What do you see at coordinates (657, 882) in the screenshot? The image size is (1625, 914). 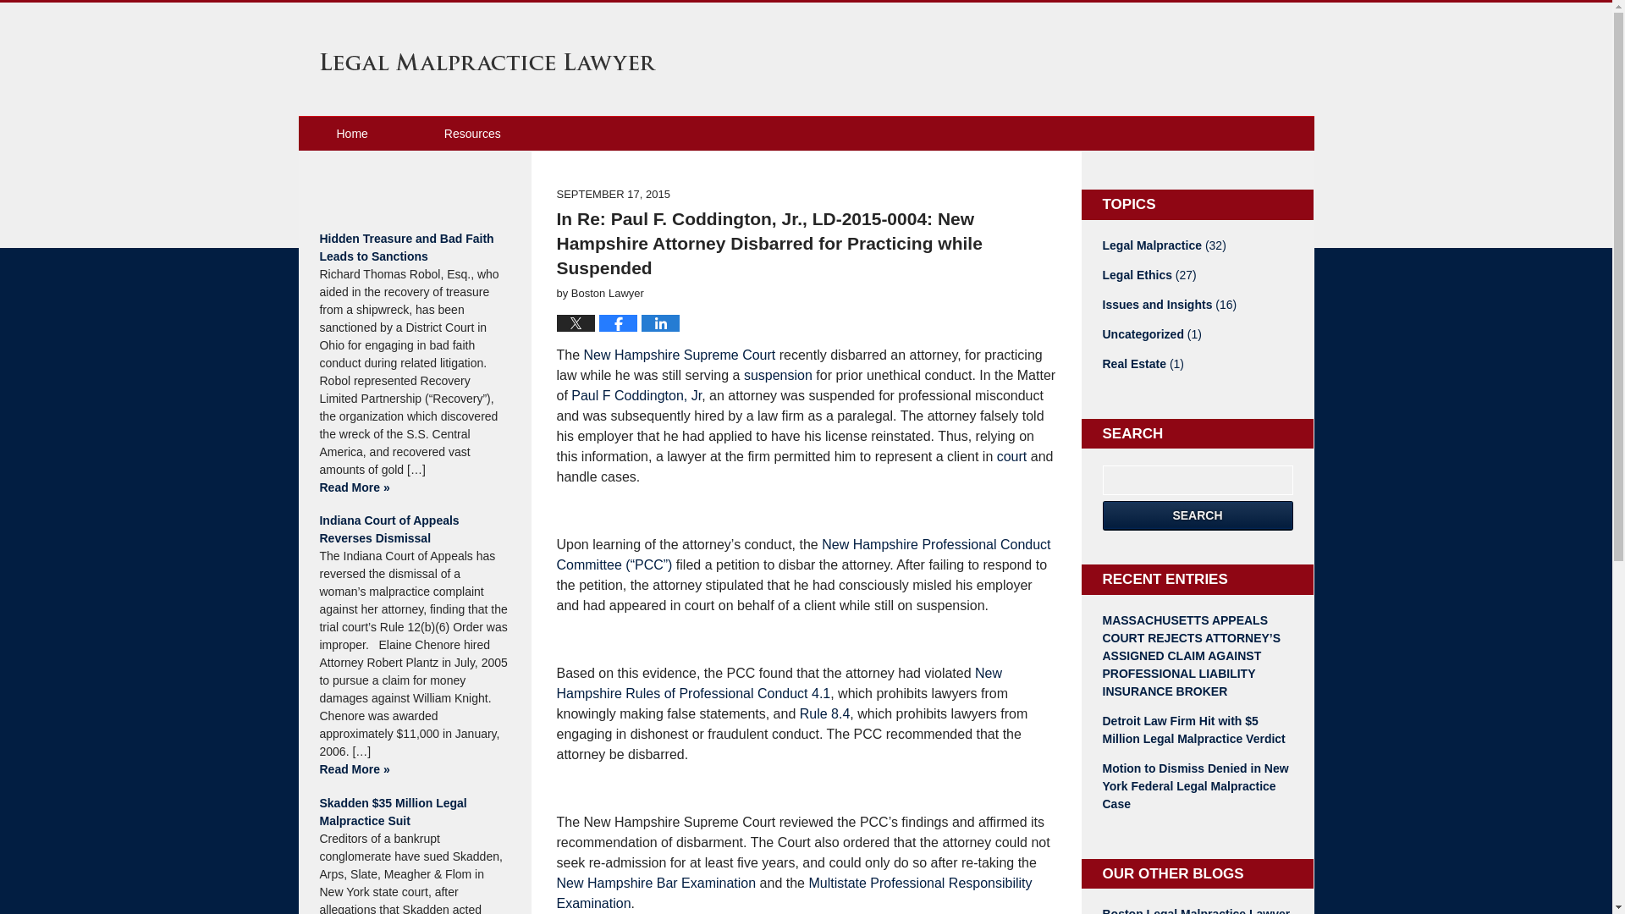 I see `New Hampshire Bar Examination` at bounding box center [657, 882].